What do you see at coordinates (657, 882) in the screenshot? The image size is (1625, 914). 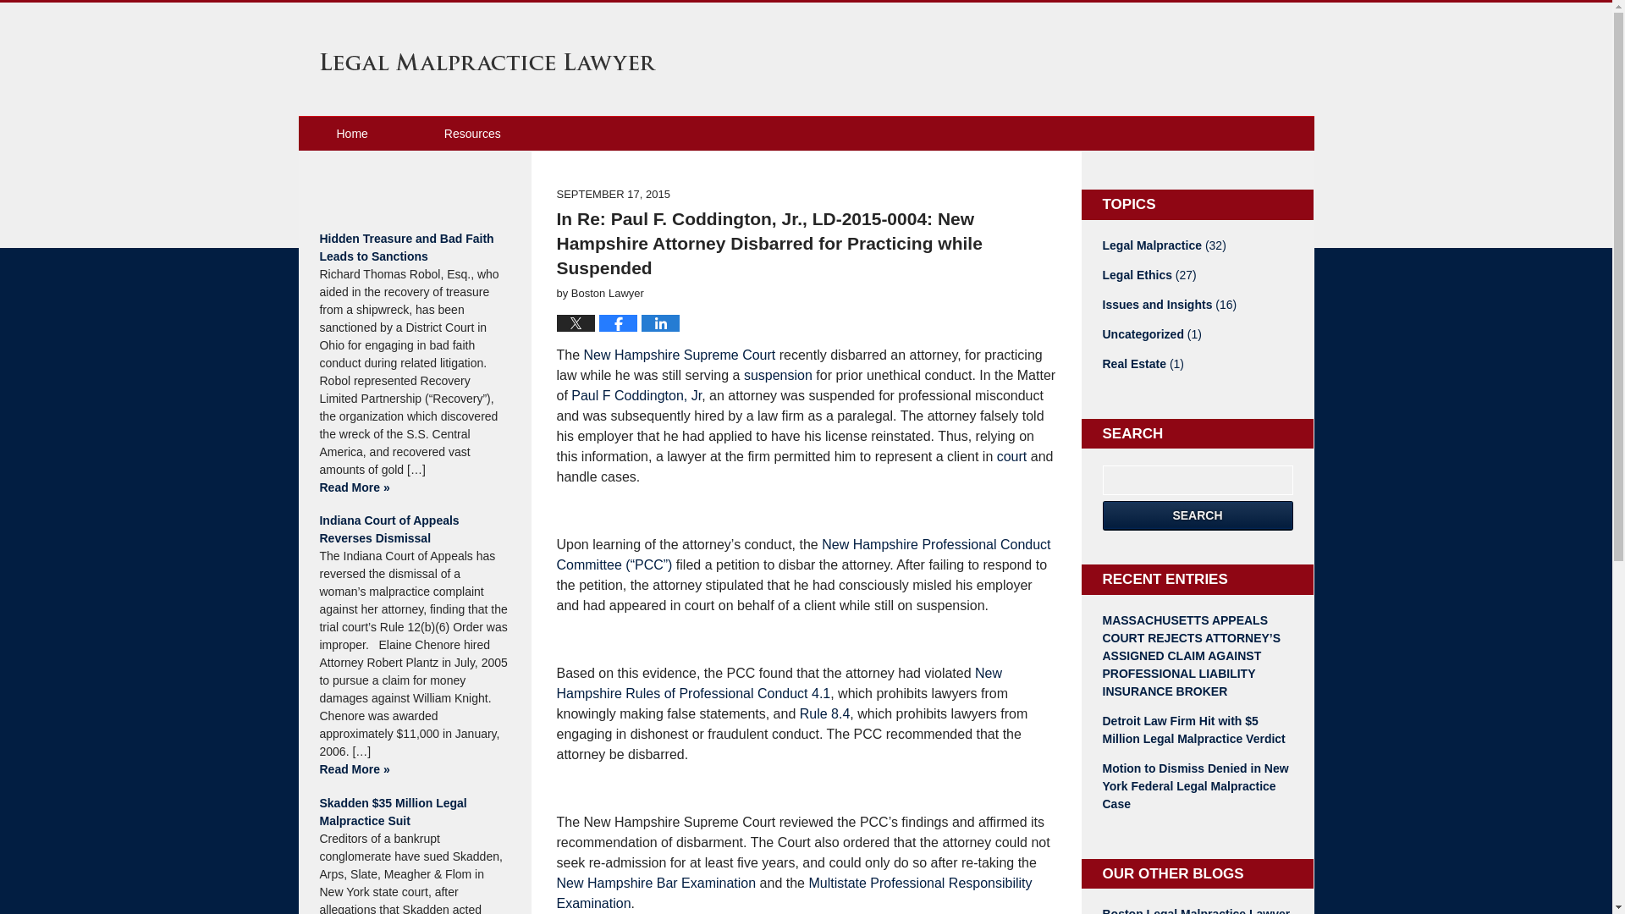 I see `New Hampshire Bar Examination` at bounding box center [657, 882].